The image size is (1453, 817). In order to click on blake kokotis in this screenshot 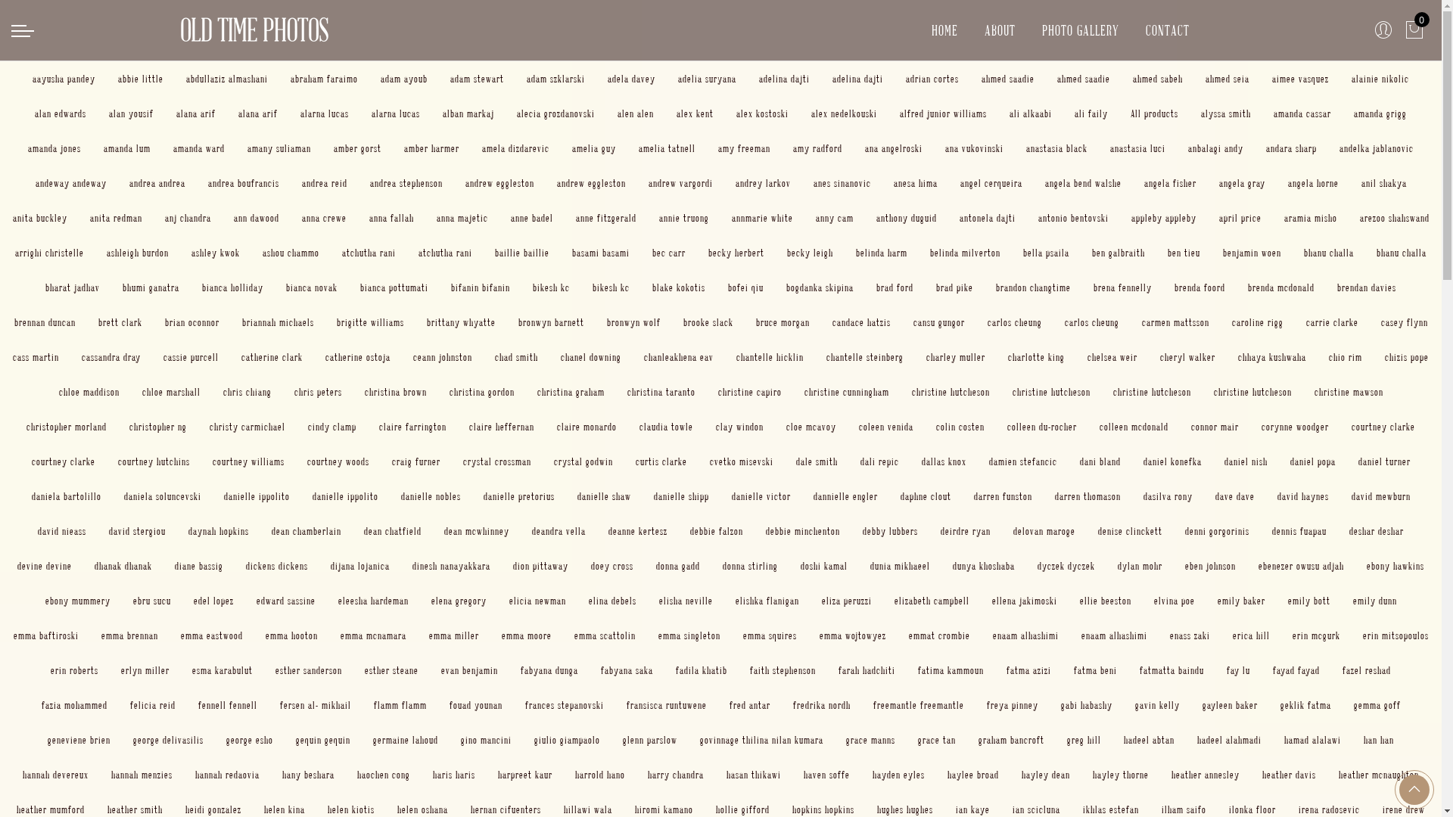, I will do `click(679, 287)`.